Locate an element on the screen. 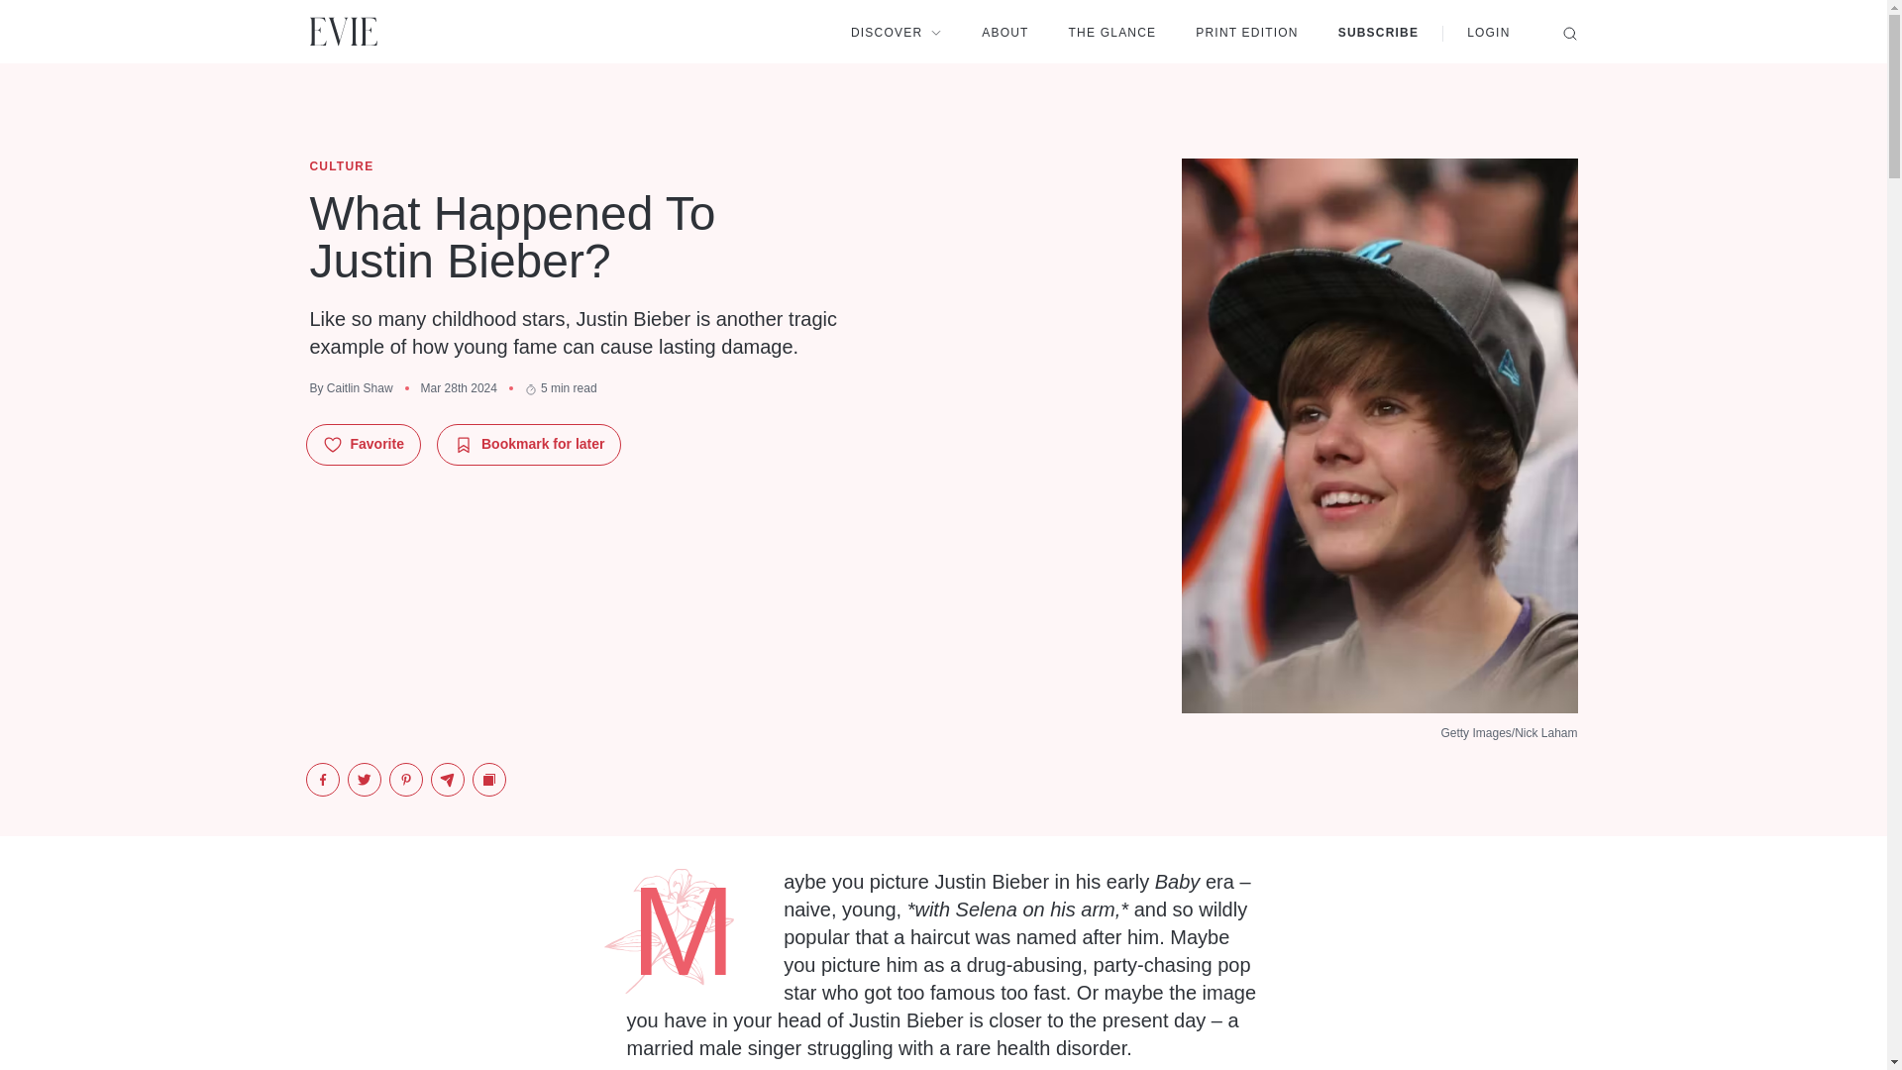 The height and width of the screenshot is (1070, 1902). Bookmark for later is located at coordinates (529, 444).